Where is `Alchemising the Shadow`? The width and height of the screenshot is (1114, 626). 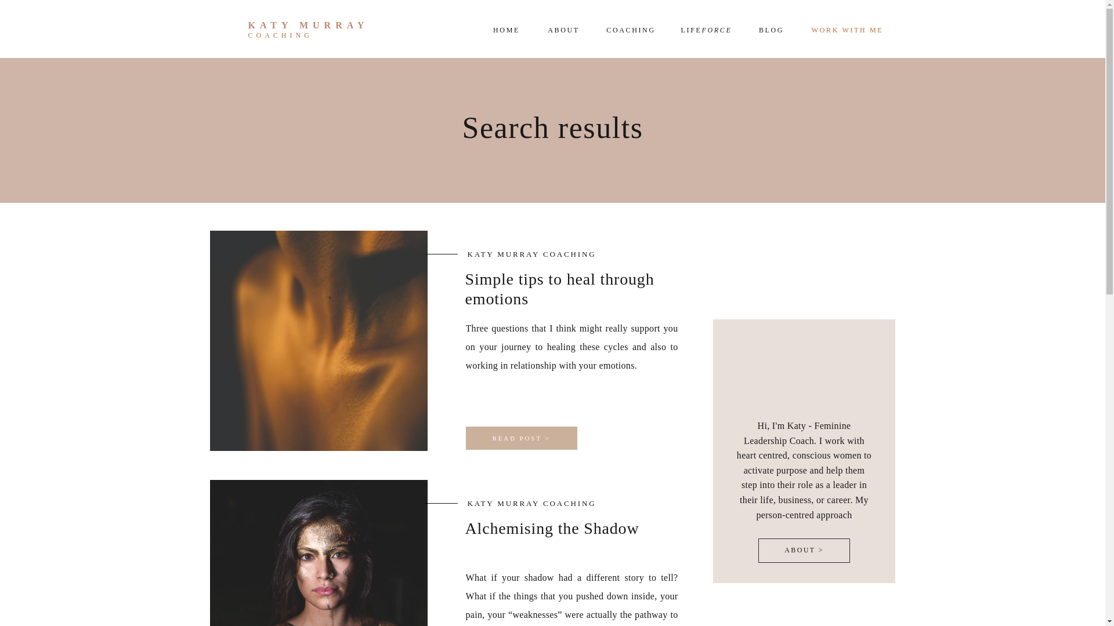 Alchemising the Shadow is located at coordinates (552, 528).